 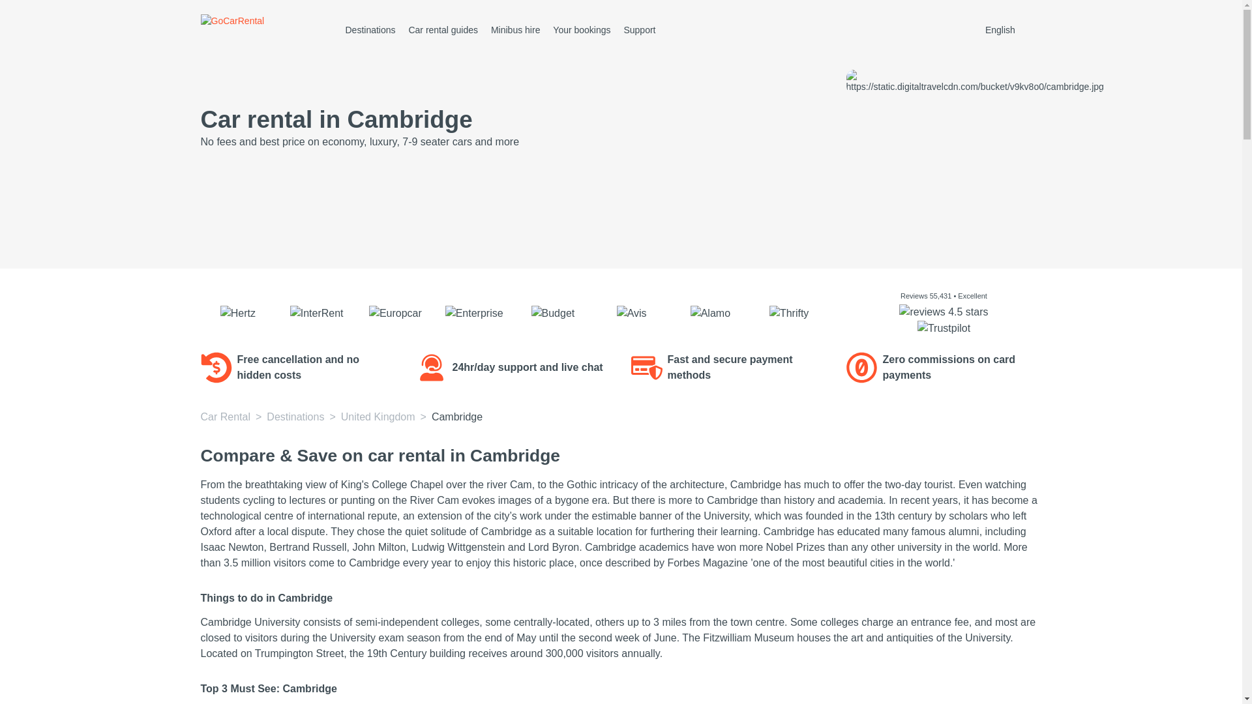 What do you see at coordinates (370, 30) in the screenshot?
I see `Destinations` at bounding box center [370, 30].